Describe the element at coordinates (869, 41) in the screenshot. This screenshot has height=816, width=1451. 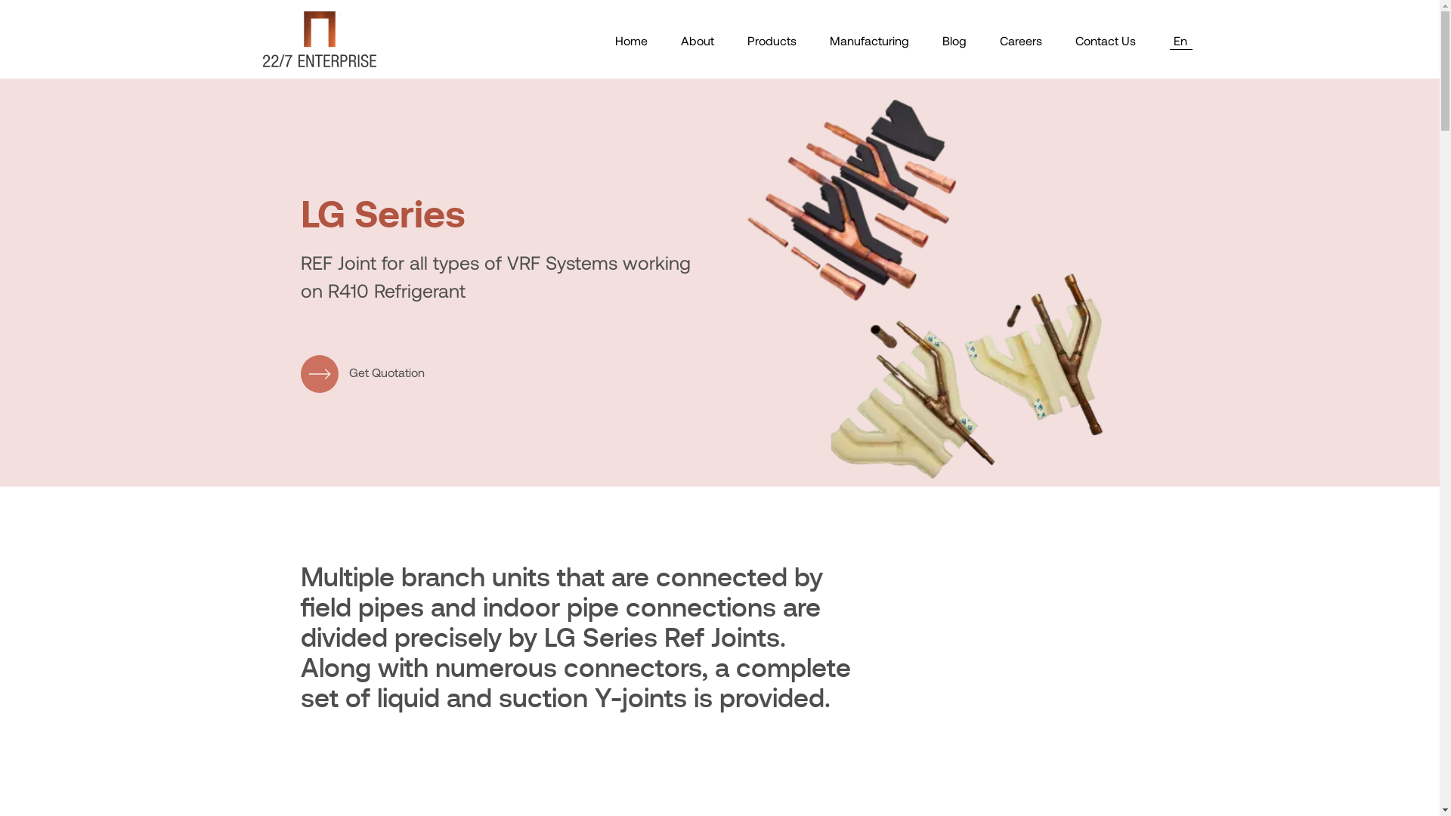
I see `Manufacturing` at that location.